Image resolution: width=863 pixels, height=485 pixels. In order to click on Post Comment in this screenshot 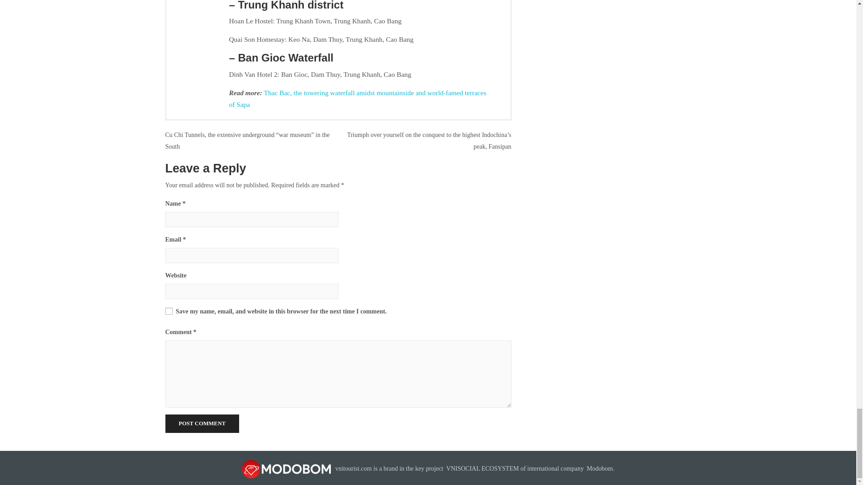, I will do `click(202, 424)`.